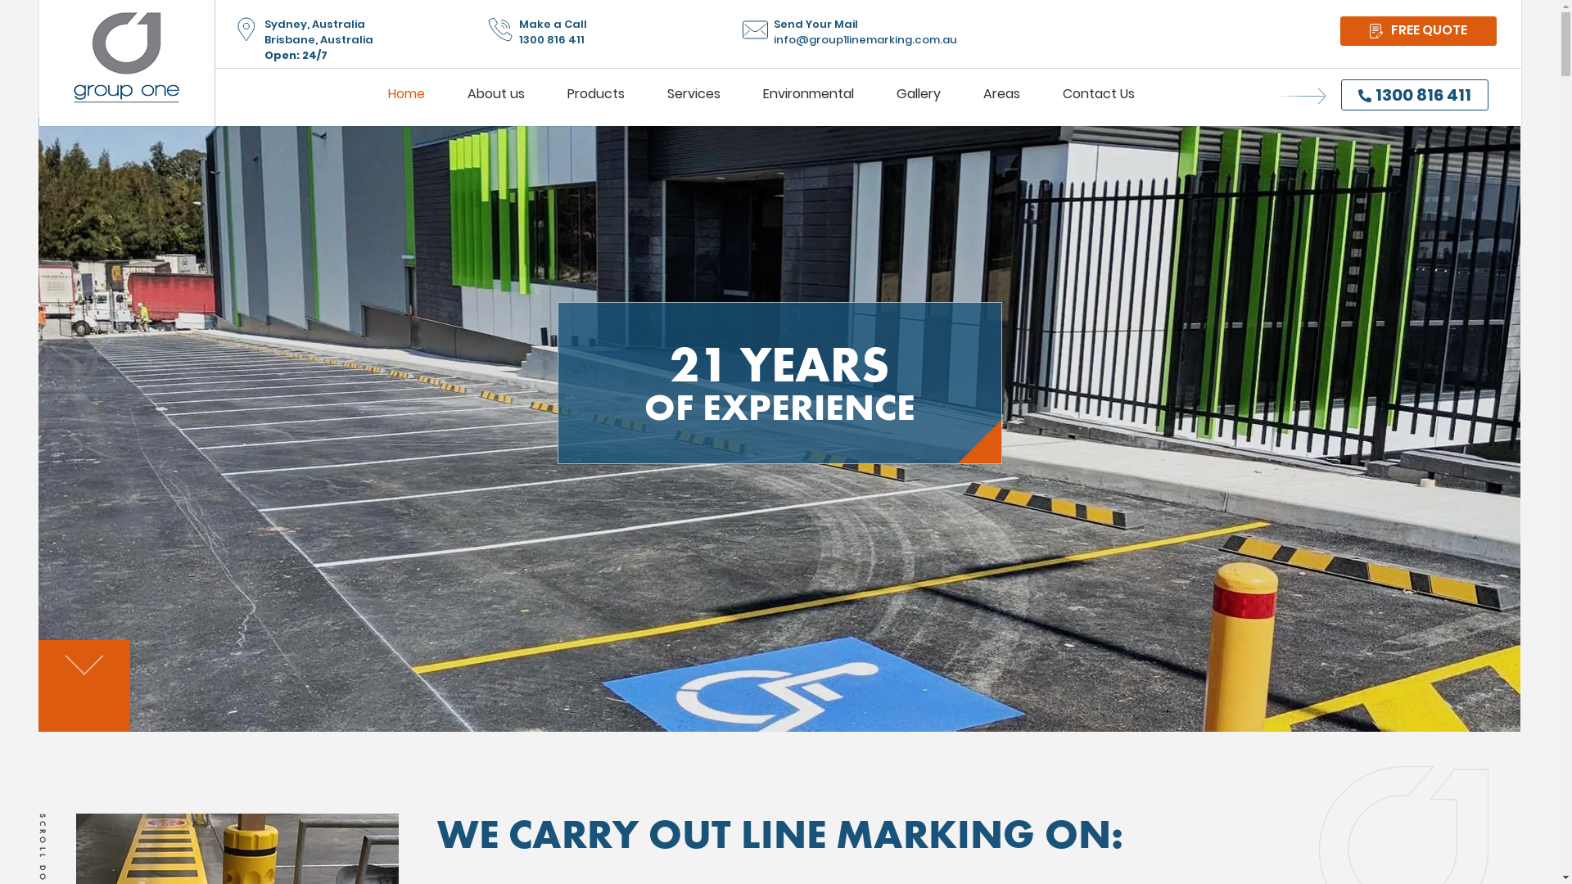 Image resolution: width=1572 pixels, height=884 pixels. Describe the element at coordinates (918, 94) in the screenshot. I see `Gallery` at that location.